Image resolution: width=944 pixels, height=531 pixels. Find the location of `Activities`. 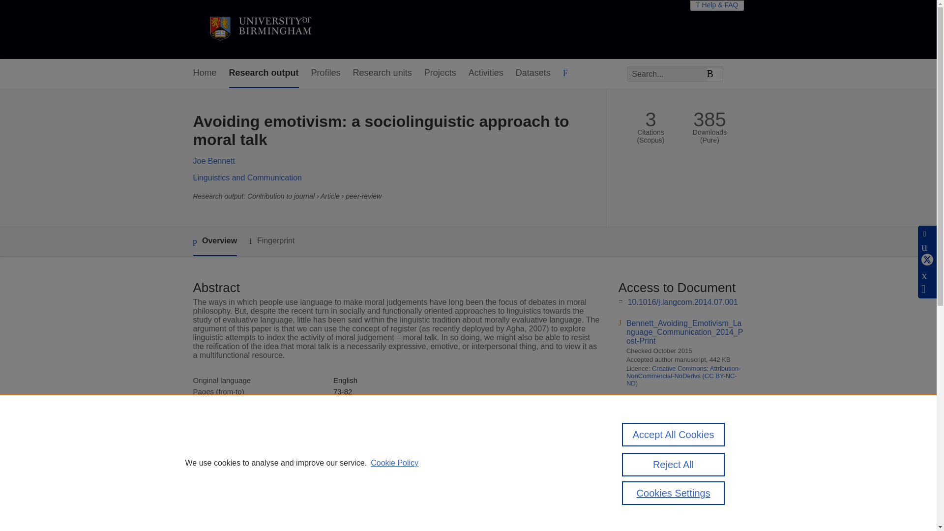

Activities is located at coordinates (486, 73).